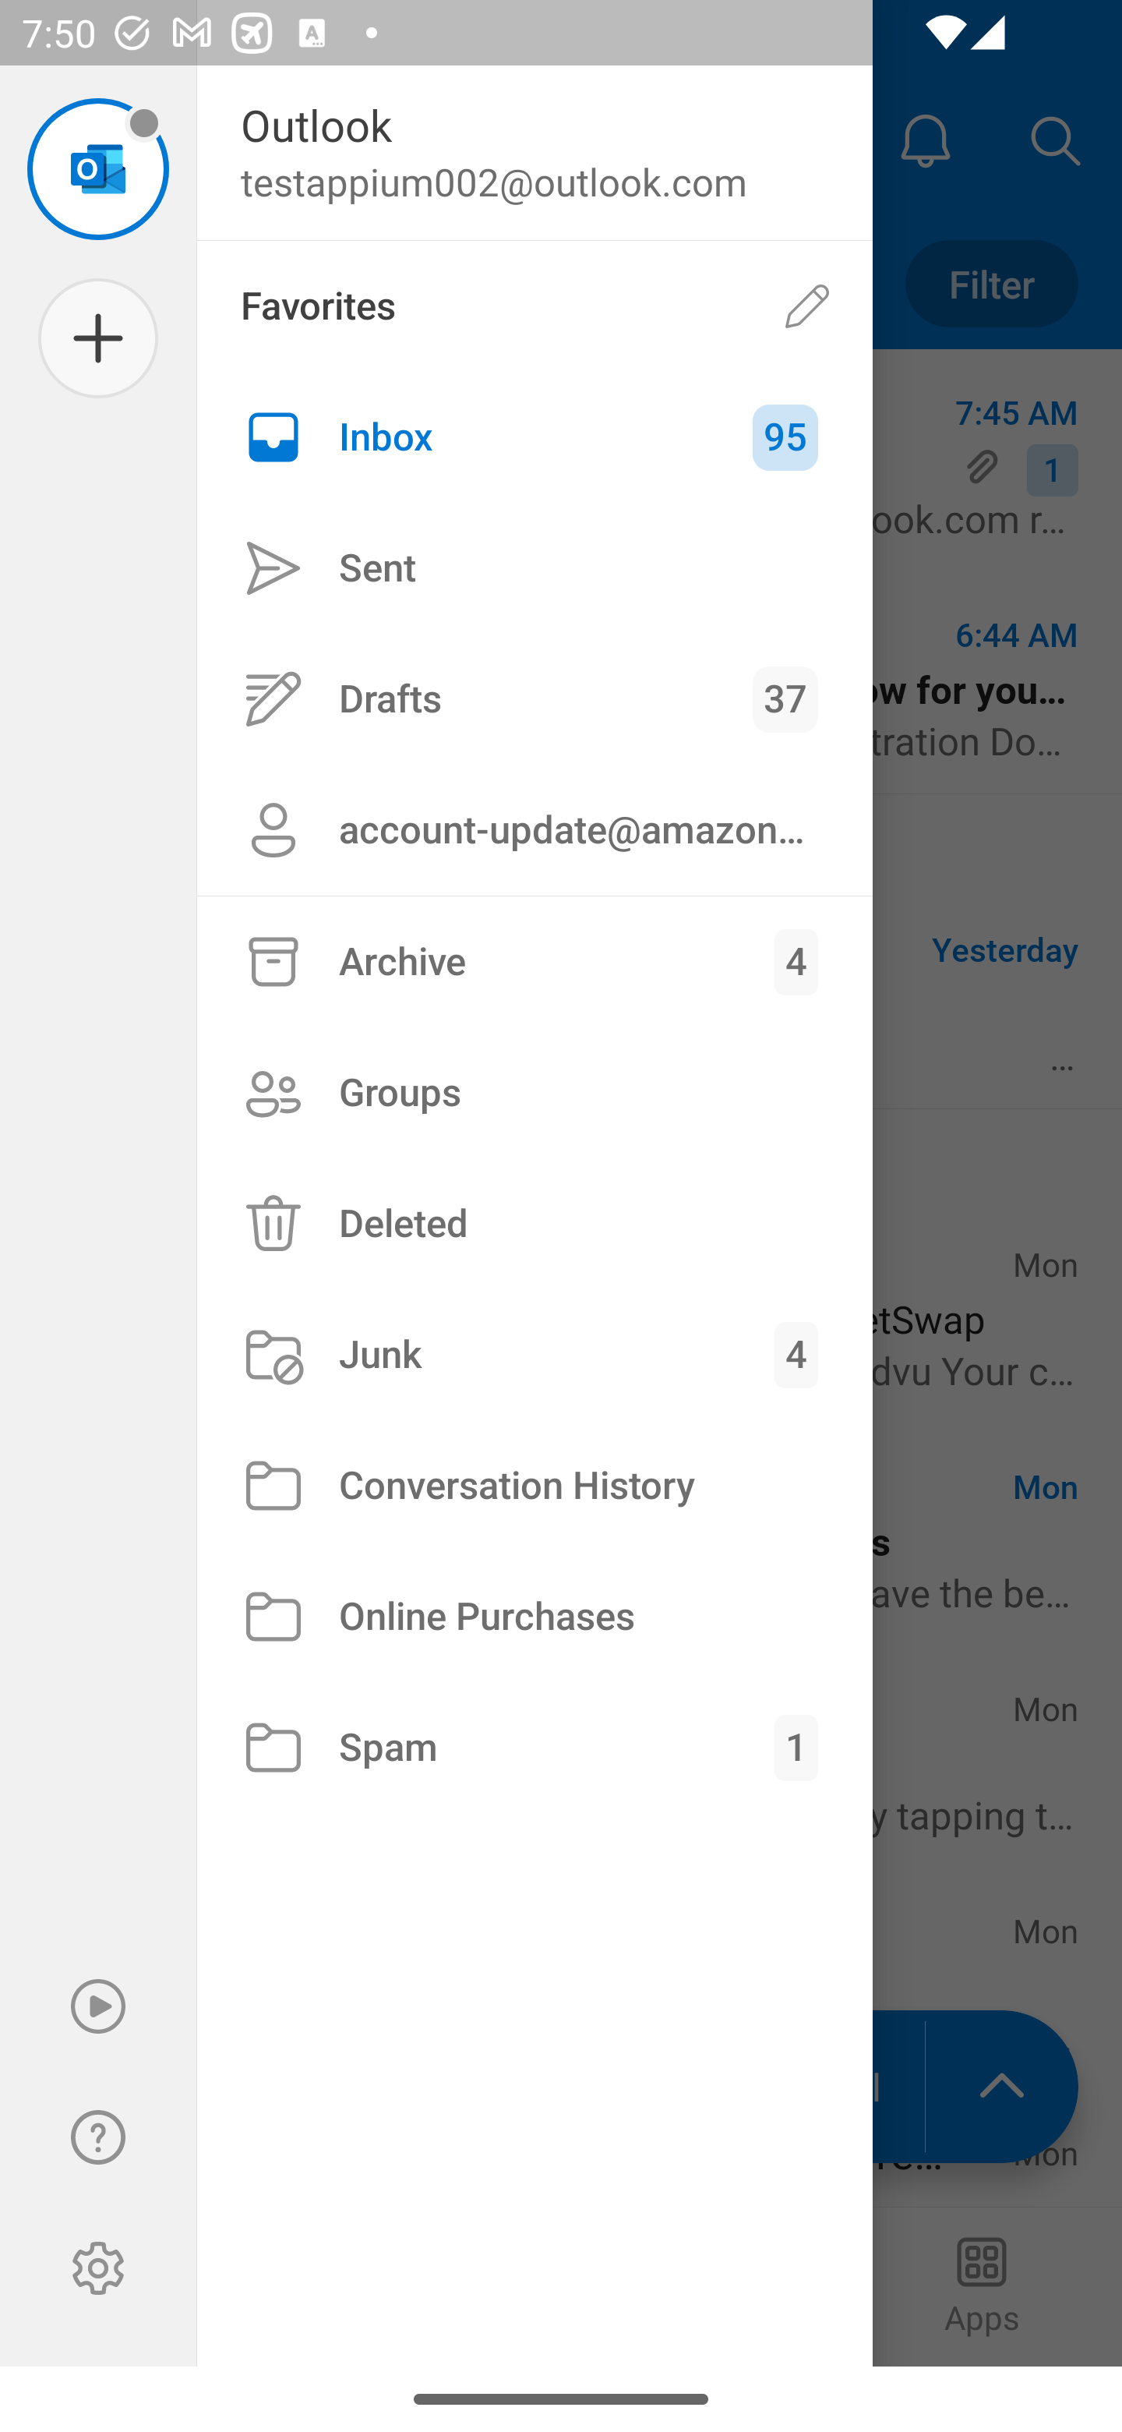 The image size is (1122, 2432). Describe the element at coordinates (535, 569) in the screenshot. I see `Sent` at that location.